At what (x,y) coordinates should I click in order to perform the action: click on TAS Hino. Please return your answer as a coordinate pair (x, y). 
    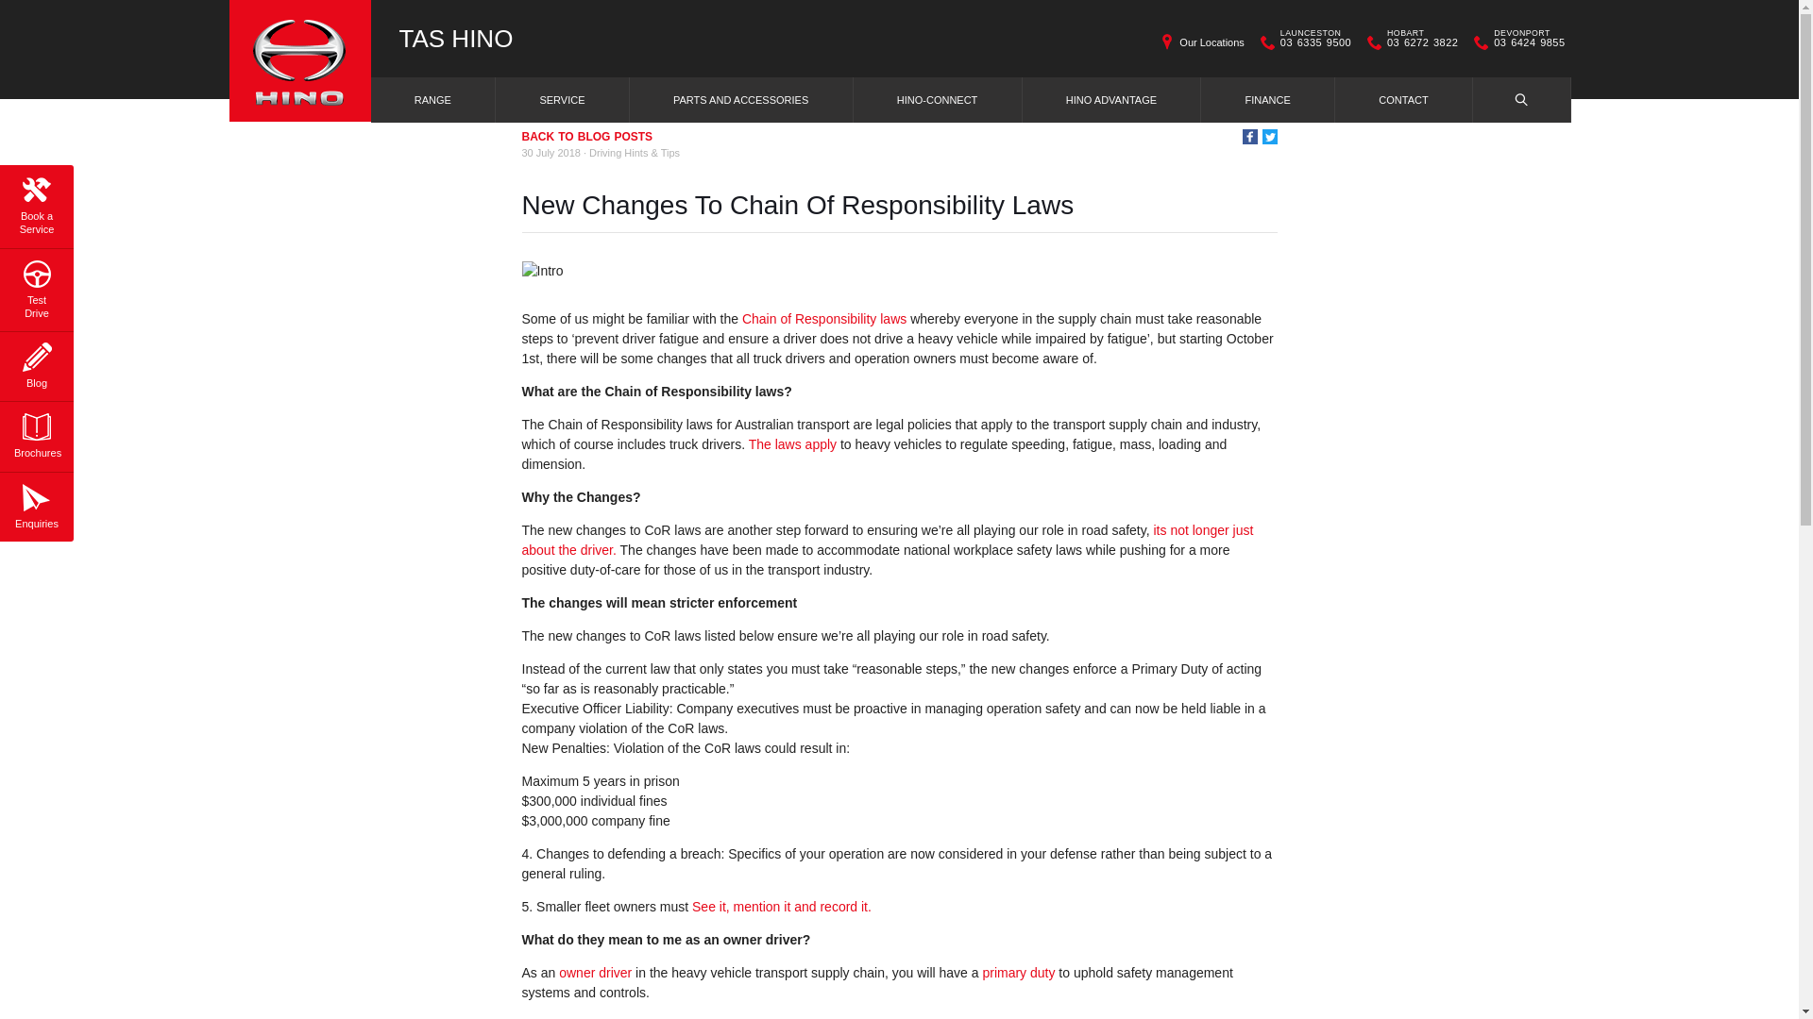
    Looking at the image, I should click on (455, 39).